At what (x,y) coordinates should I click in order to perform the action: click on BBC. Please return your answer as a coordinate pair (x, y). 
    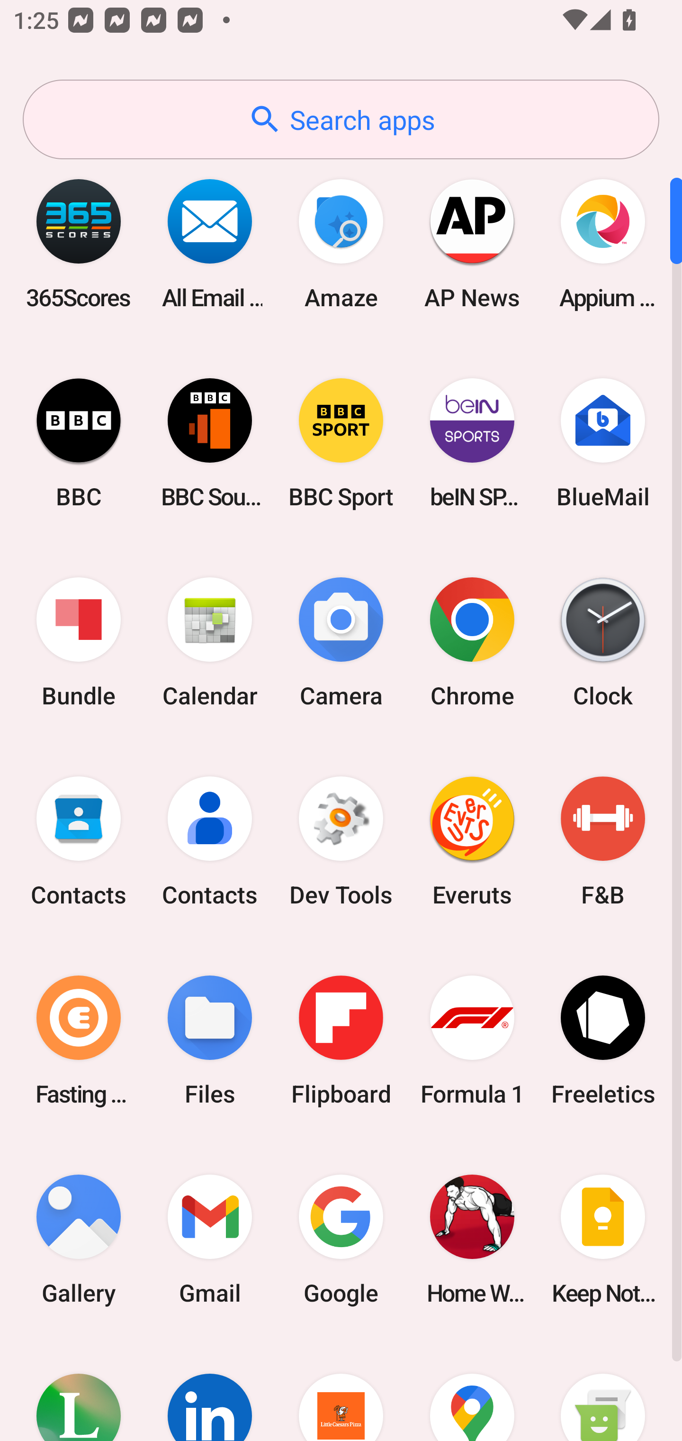
    Looking at the image, I should click on (79, 443).